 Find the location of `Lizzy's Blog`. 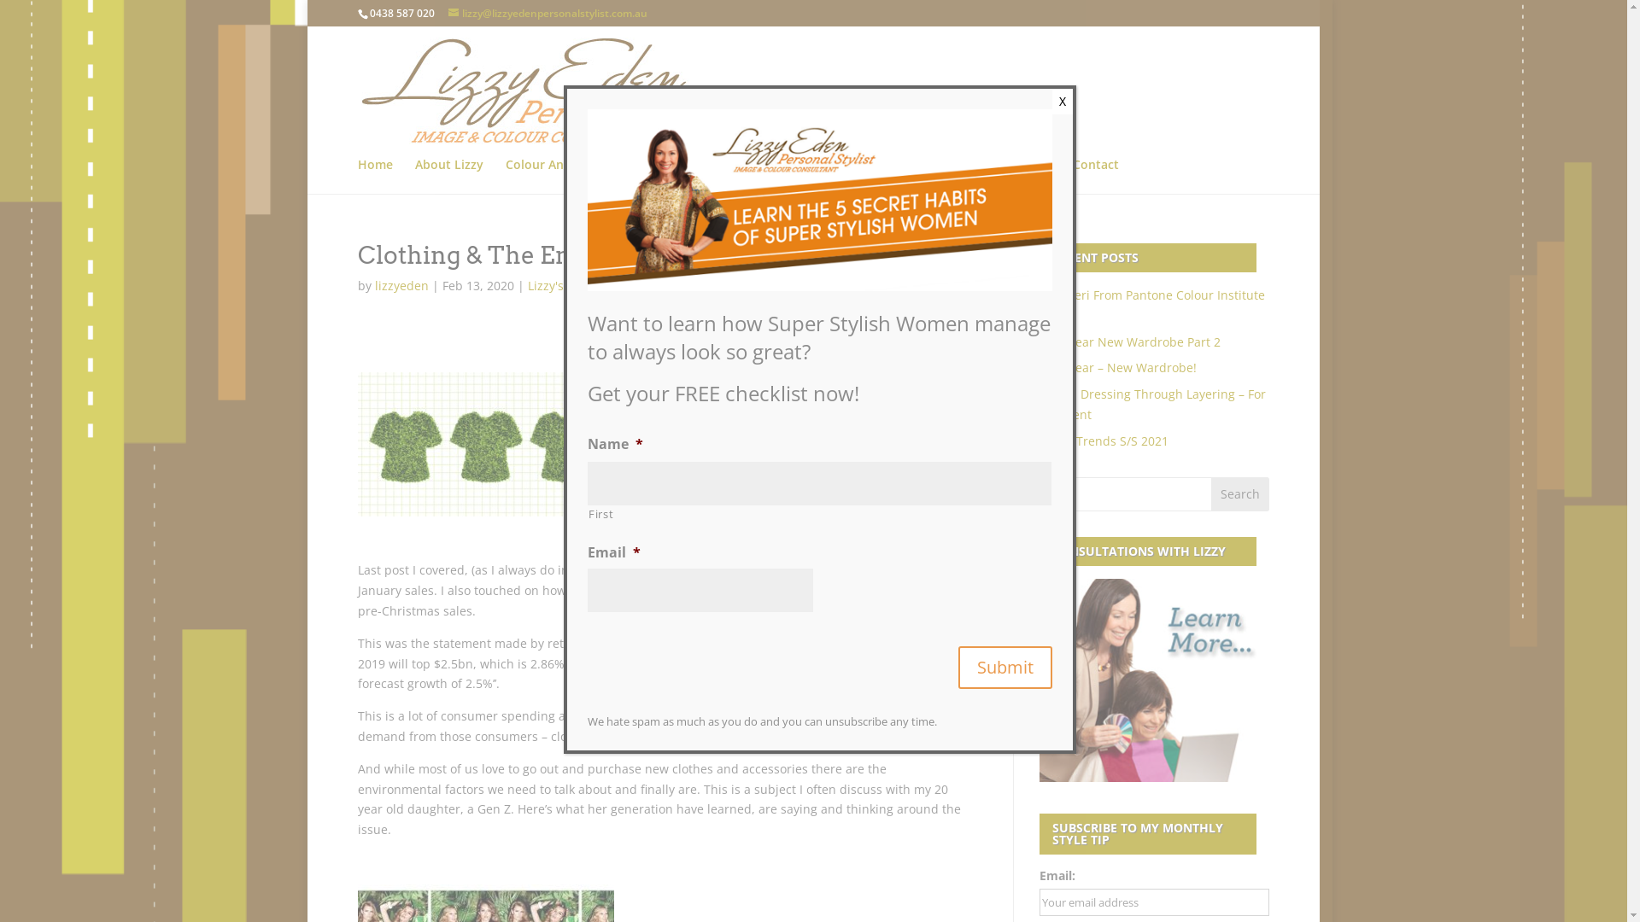

Lizzy's Blog is located at coordinates (560, 285).